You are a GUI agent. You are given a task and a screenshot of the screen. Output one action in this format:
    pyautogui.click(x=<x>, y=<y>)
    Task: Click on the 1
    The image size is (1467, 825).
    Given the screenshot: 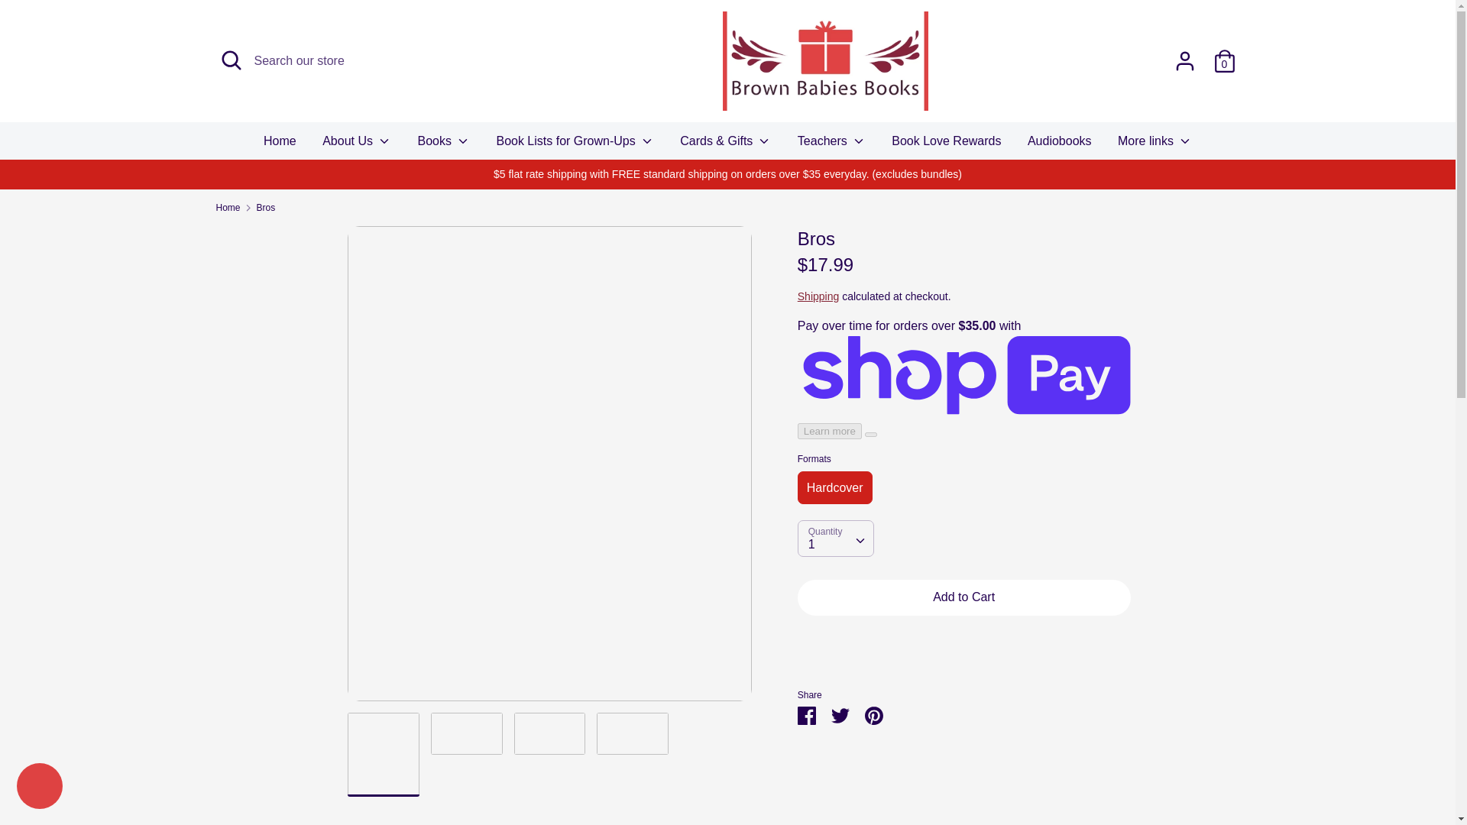 What is the action you would take?
    pyautogui.click(x=835, y=538)
    